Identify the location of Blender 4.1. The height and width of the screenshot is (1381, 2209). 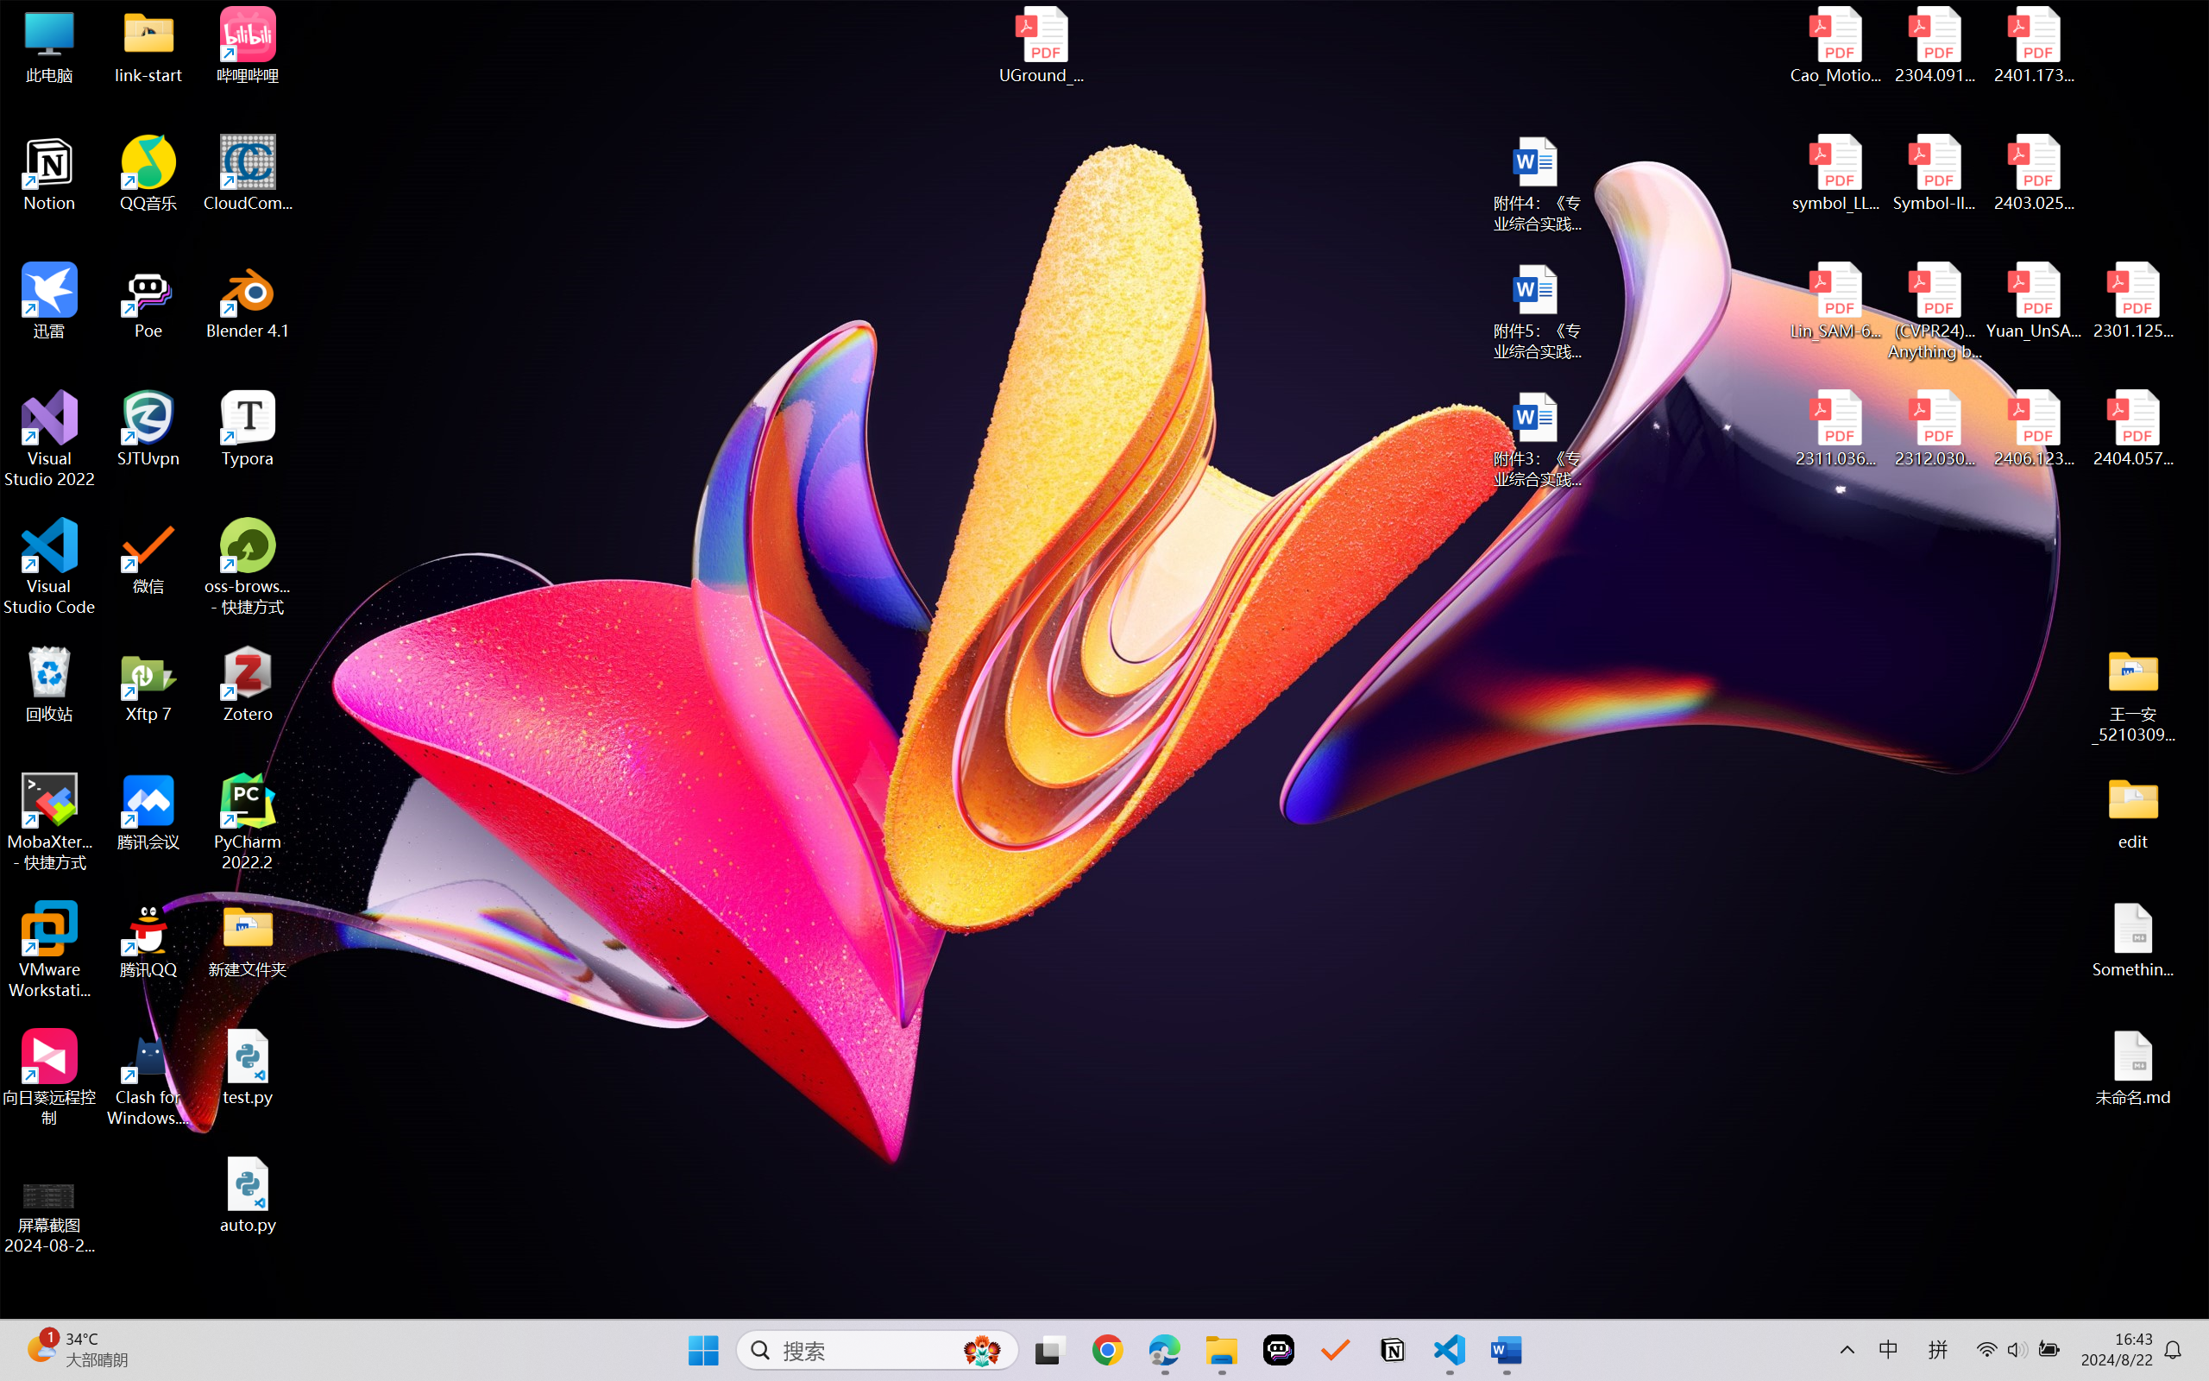
(249, 300).